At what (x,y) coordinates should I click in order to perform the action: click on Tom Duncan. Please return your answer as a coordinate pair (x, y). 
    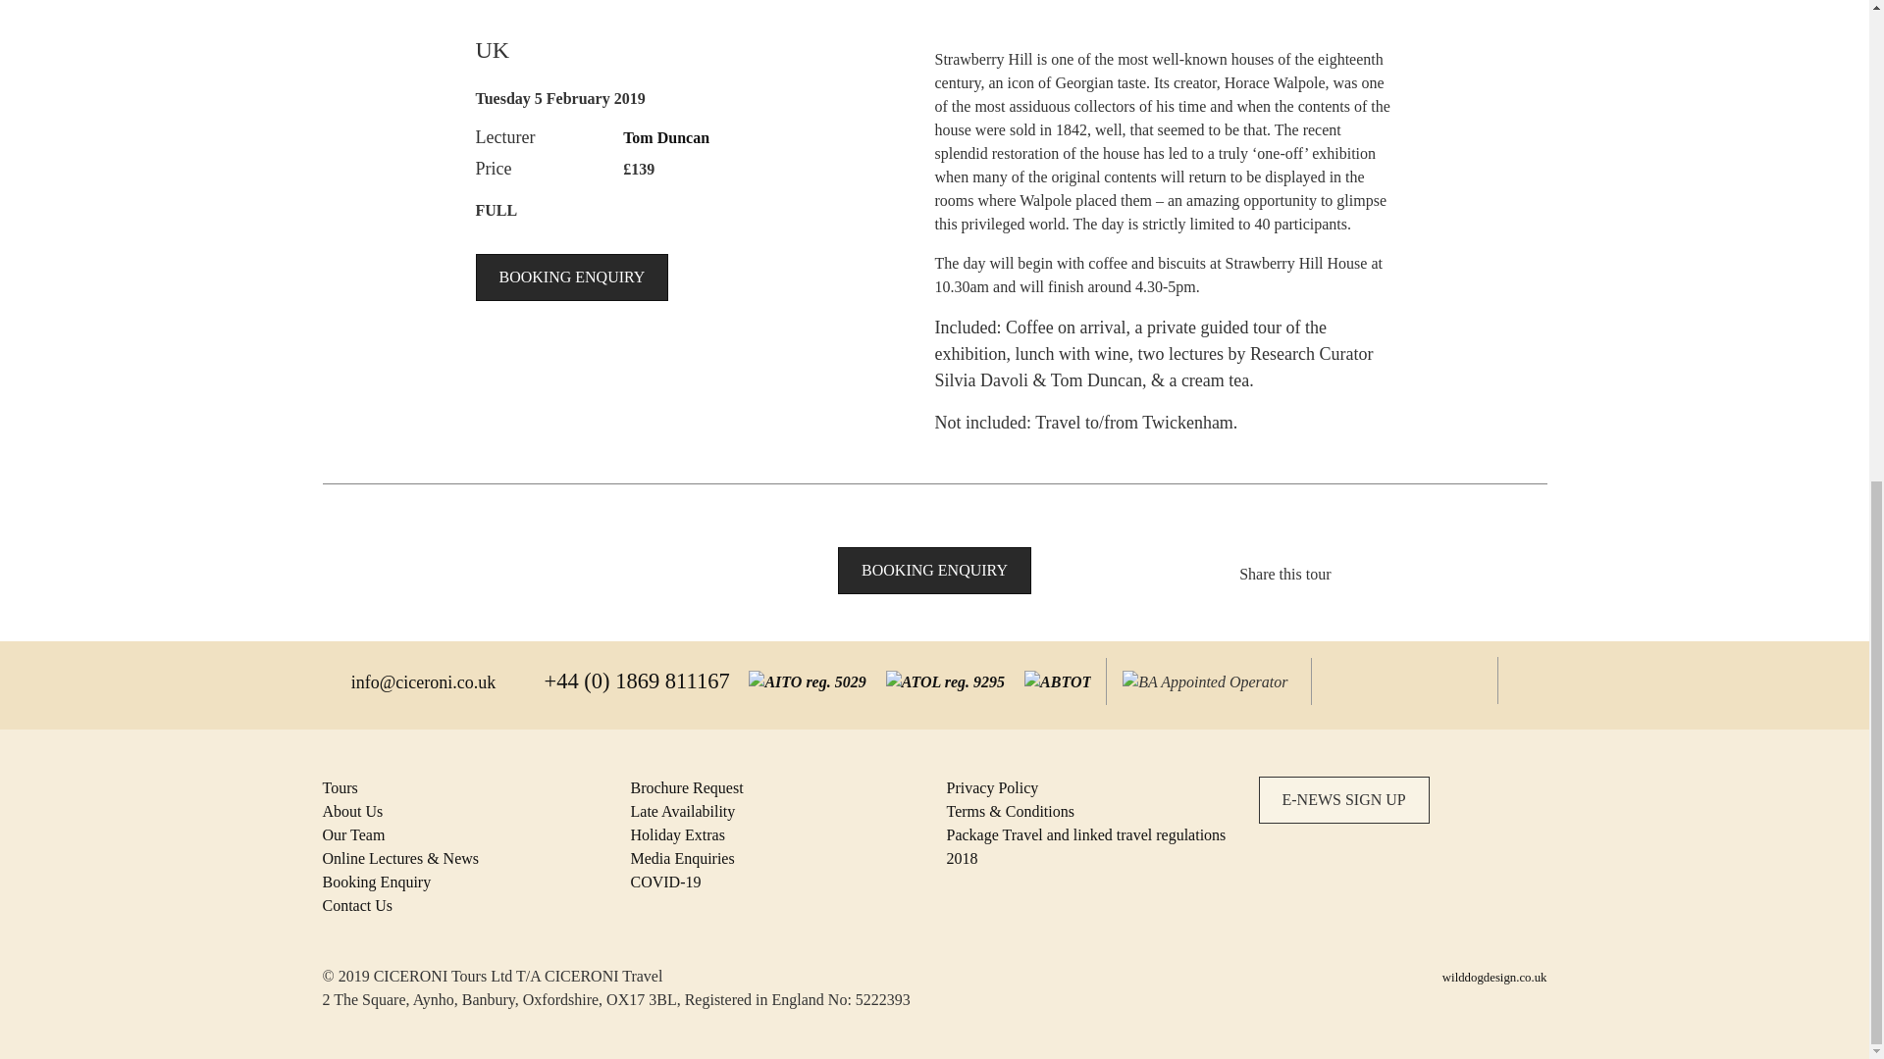
    Looking at the image, I should click on (666, 137).